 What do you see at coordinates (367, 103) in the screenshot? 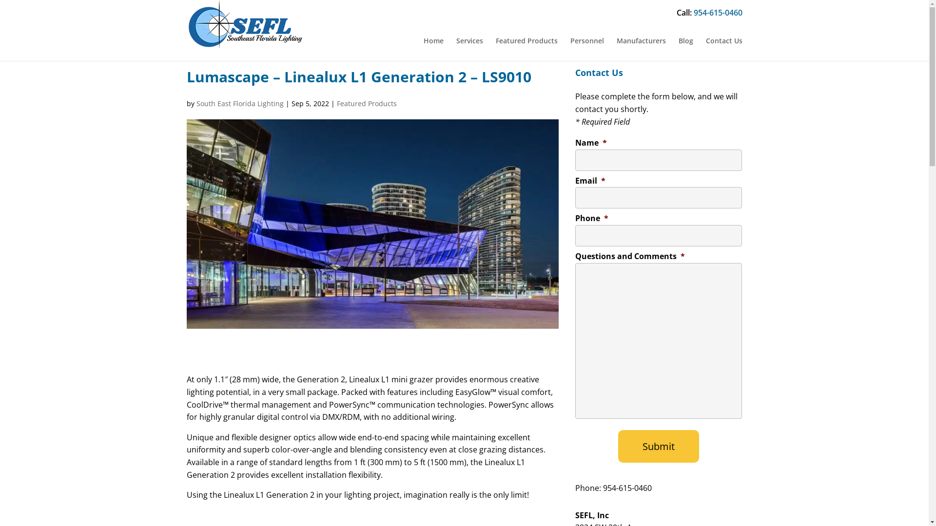
I see `Featured Products` at bounding box center [367, 103].